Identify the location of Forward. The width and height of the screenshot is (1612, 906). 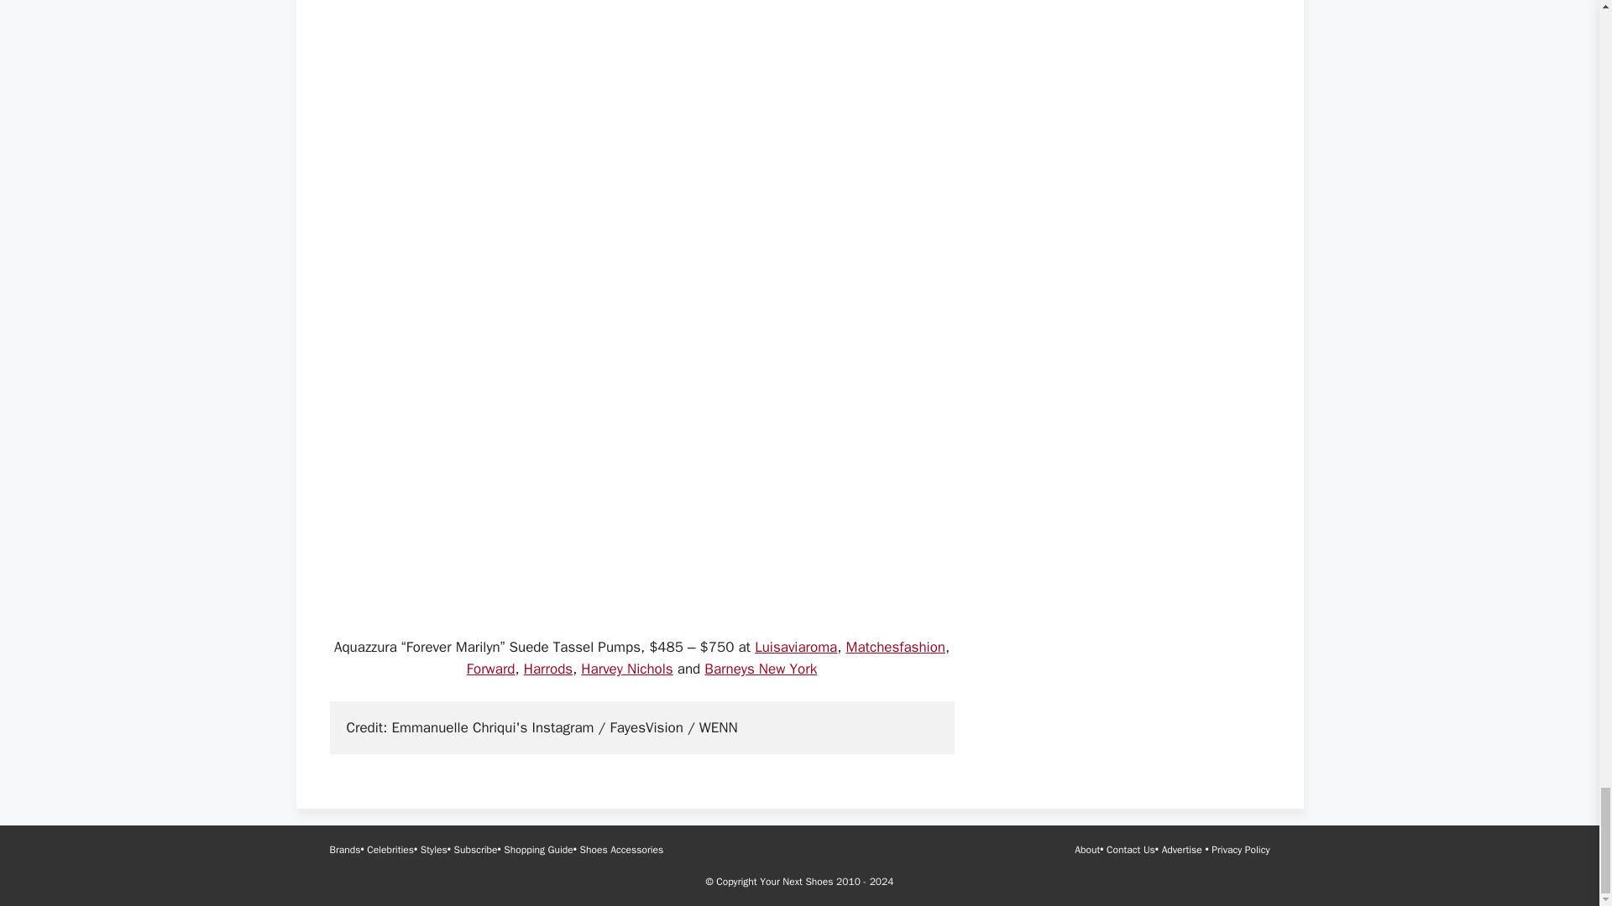
(491, 669).